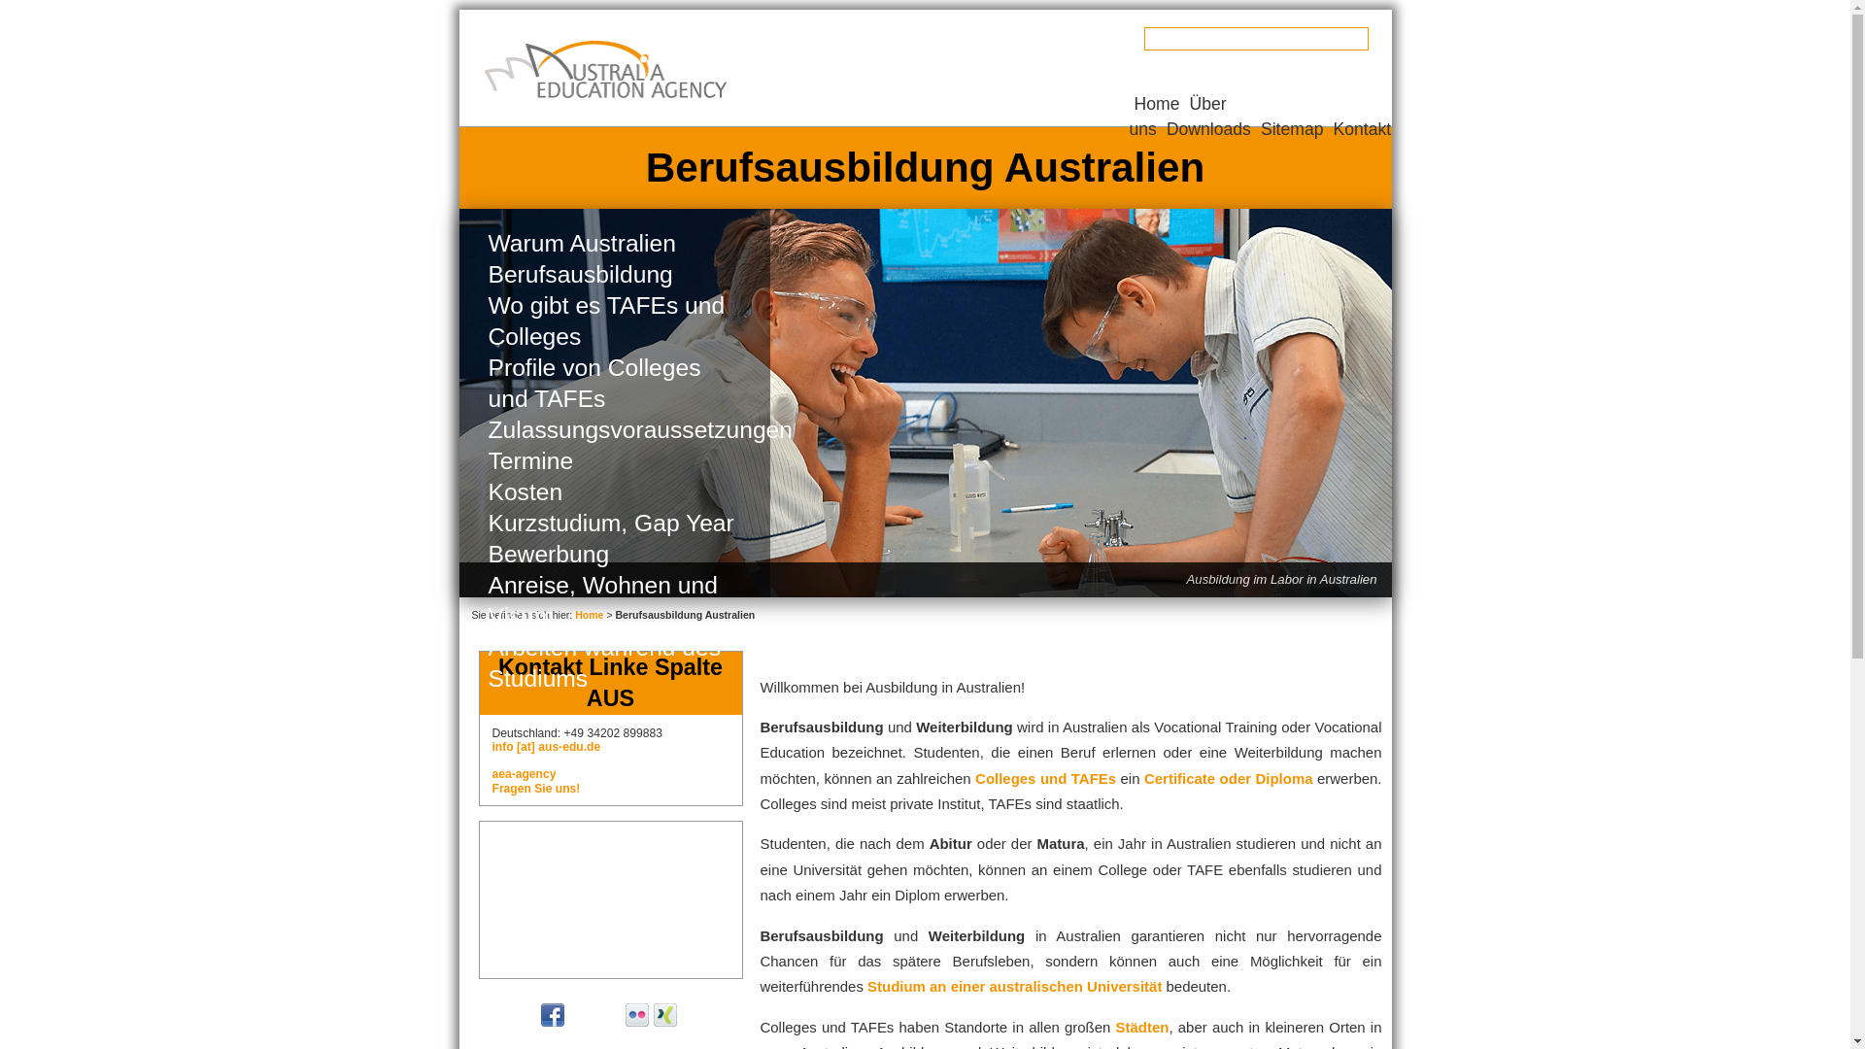 This screenshot has width=1865, height=1049. Describe the element at coordinates (694, 1015) in the screenshot. I see `LinkedIn` at that location.